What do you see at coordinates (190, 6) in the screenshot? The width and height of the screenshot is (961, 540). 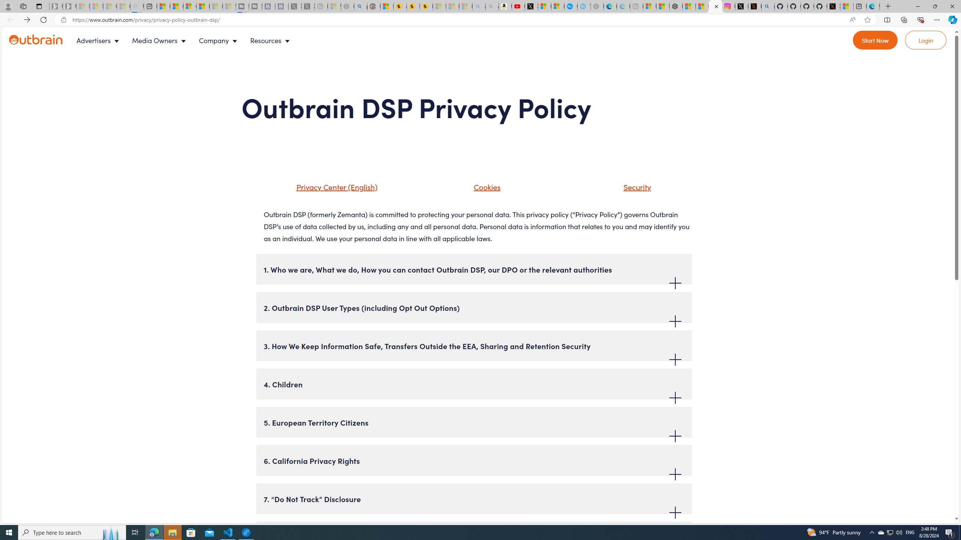 I see `Overview` at bounding box center [190, 6].